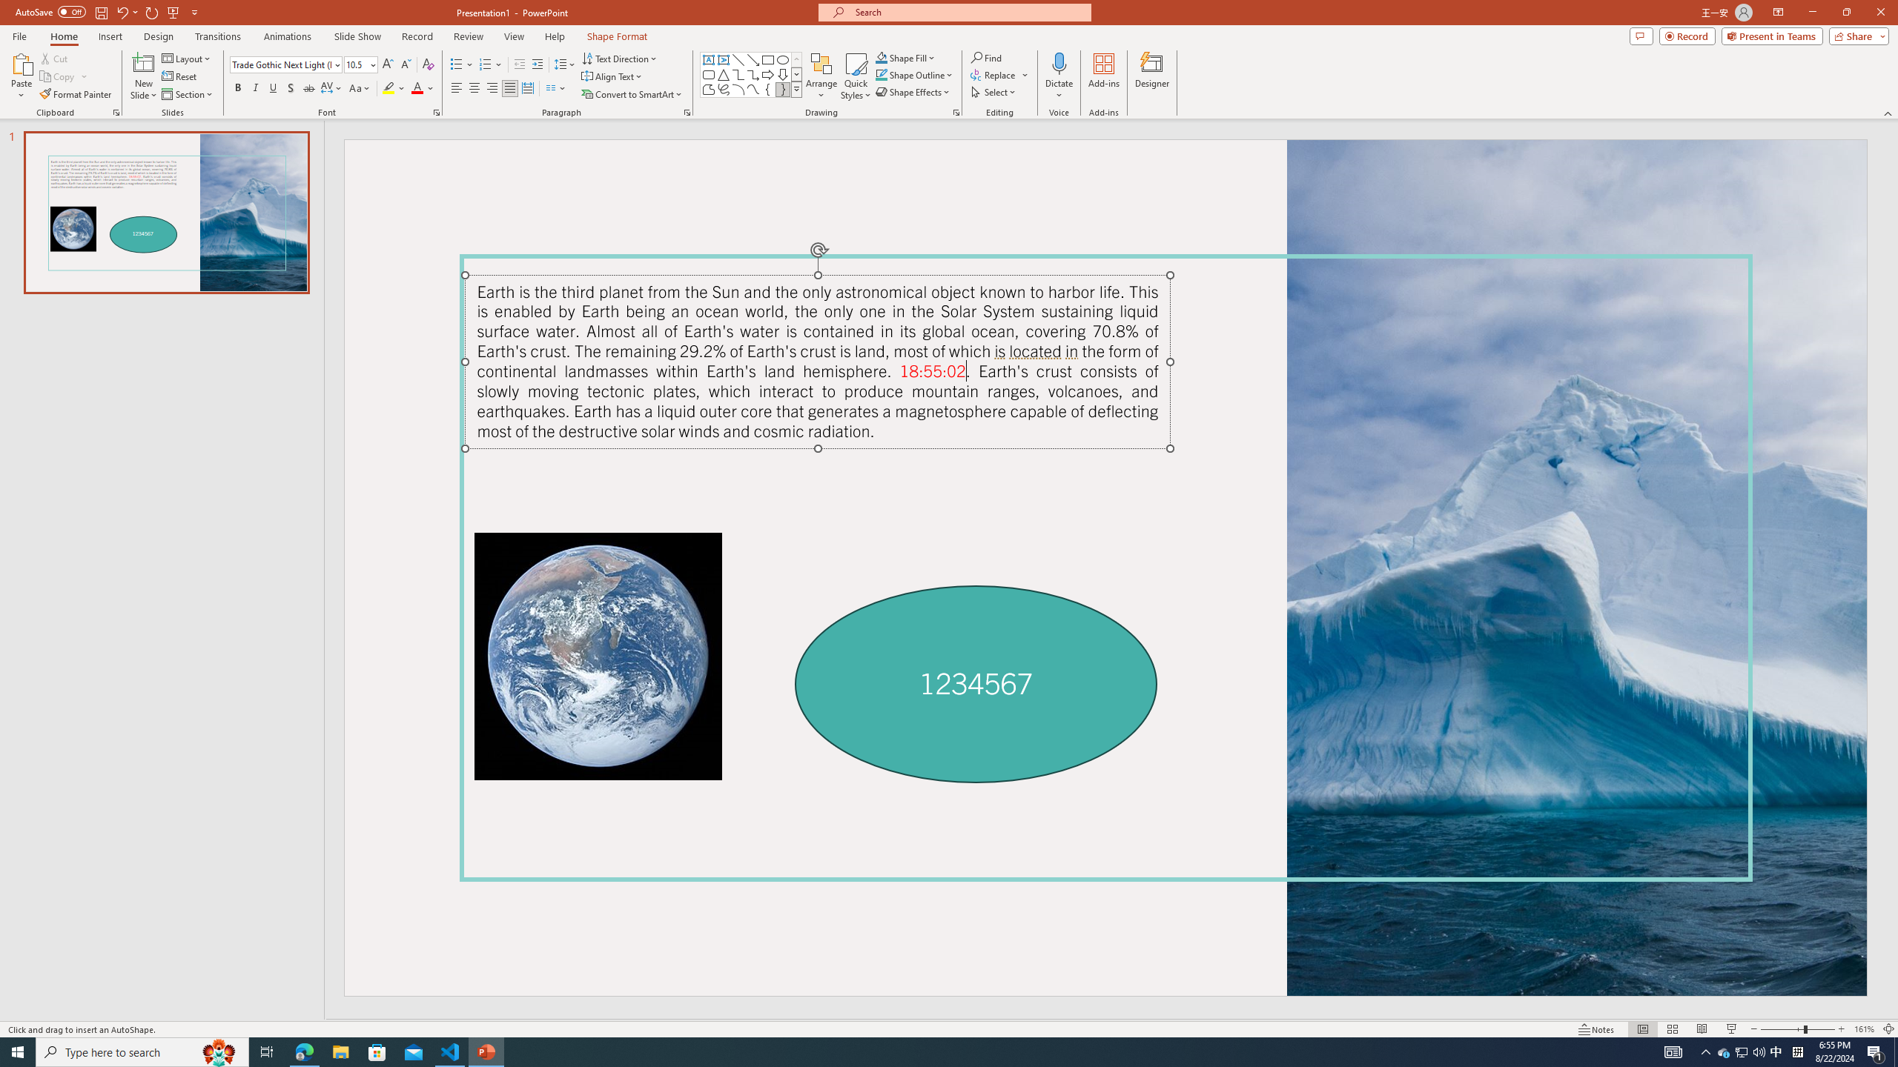 Image resolution: width=1898 pixels, height=1067 pixels. I want to click on Shape Effects, so click(913, 92).